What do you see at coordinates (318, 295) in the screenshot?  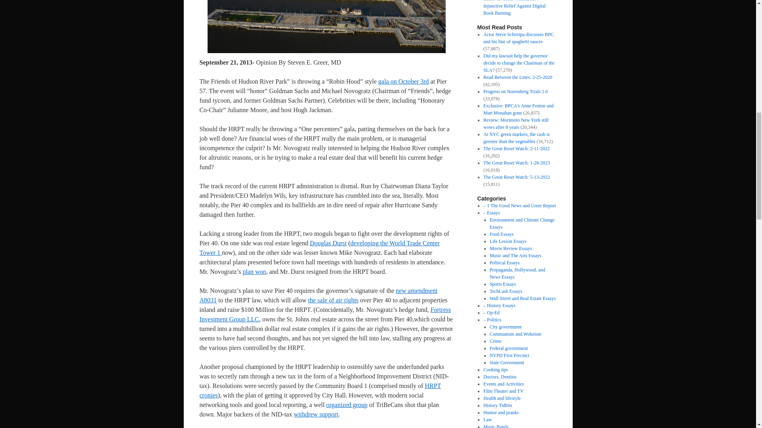 I see `new amendment A8031` at bounding box center [318, 295].